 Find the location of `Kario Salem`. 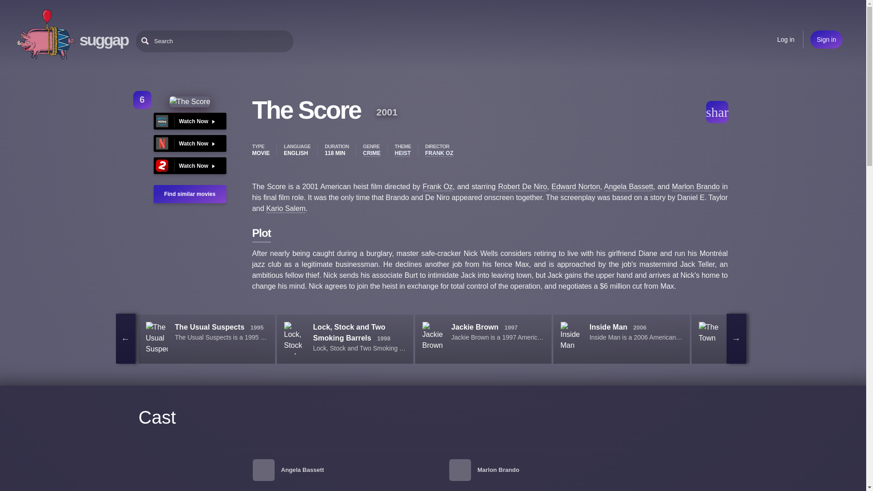

Kario Salem is located at coordinates (286, 209).